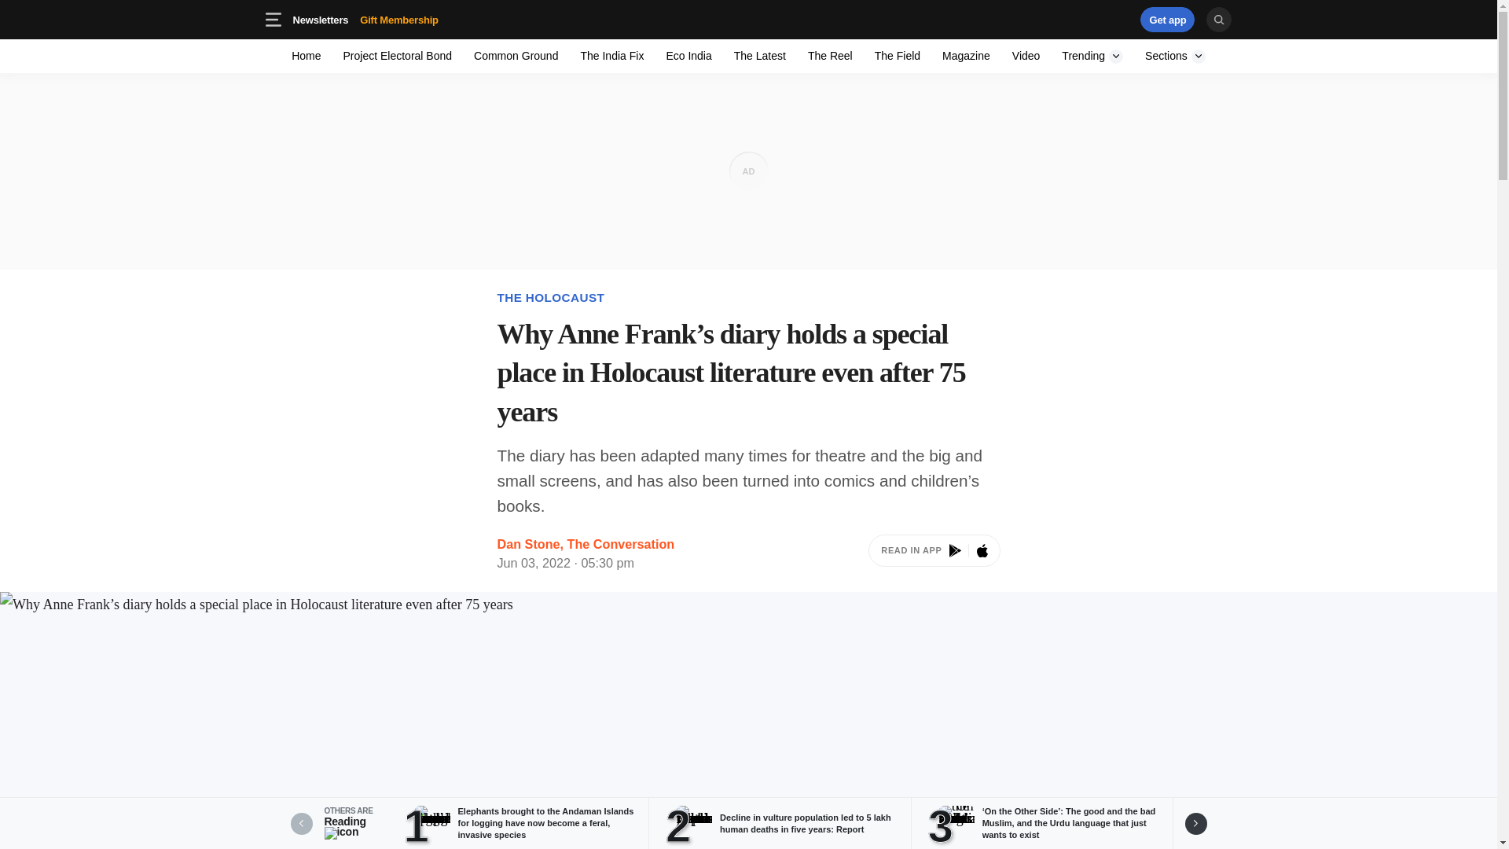 The image size is (1509, 849). I want to click on Sections, so click(830, 55).